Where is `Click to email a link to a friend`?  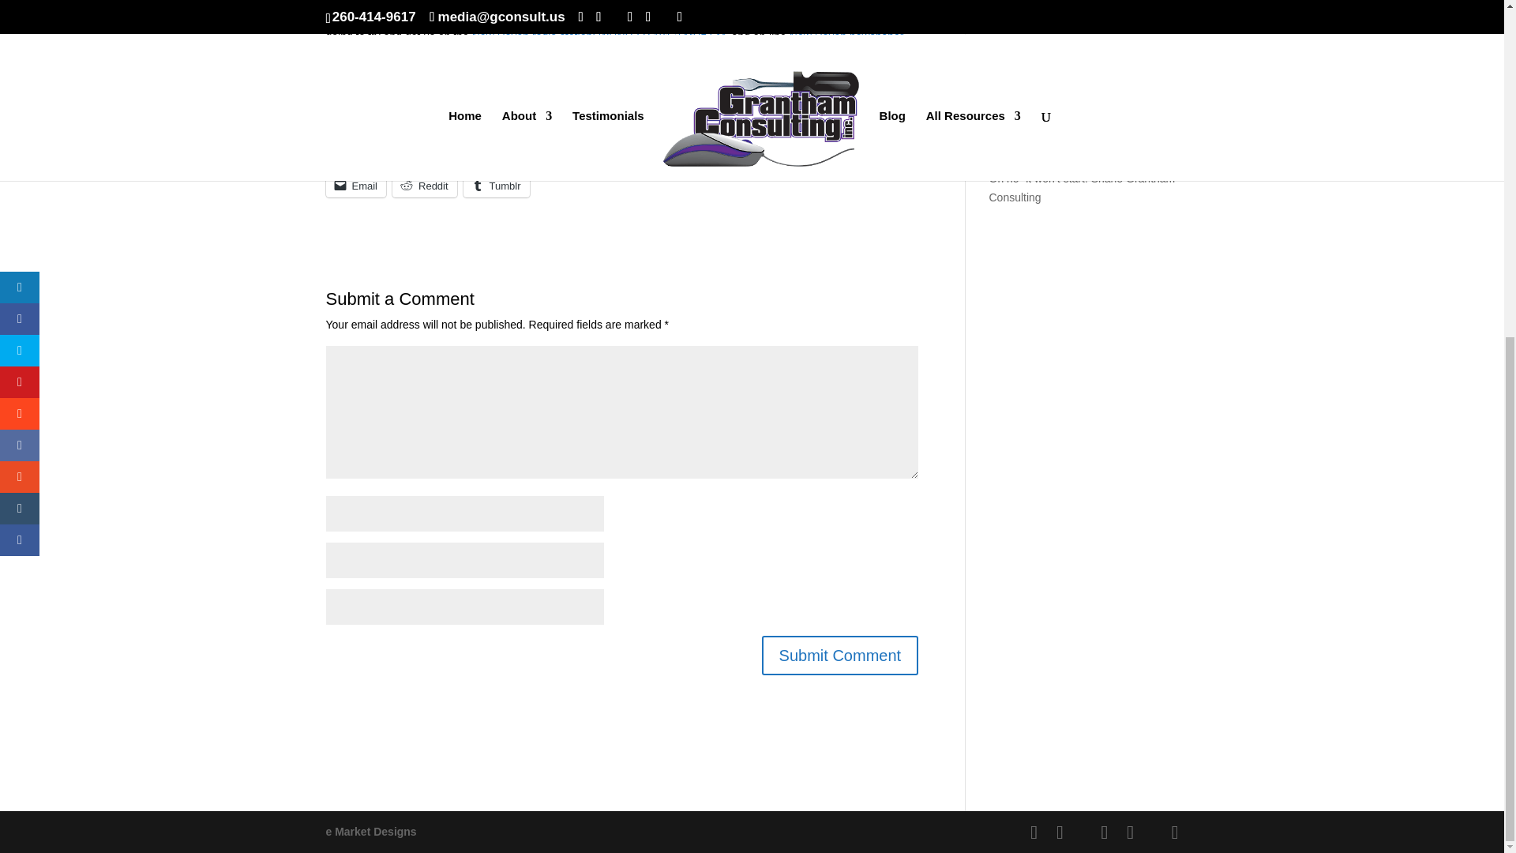 Click to email a link to a friend is located at coordinates (355, 185).